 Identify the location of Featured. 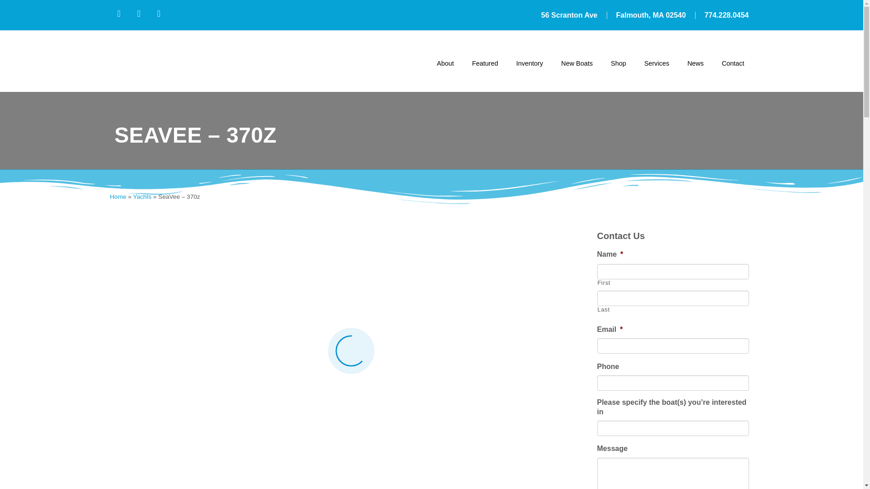
(485, 63).